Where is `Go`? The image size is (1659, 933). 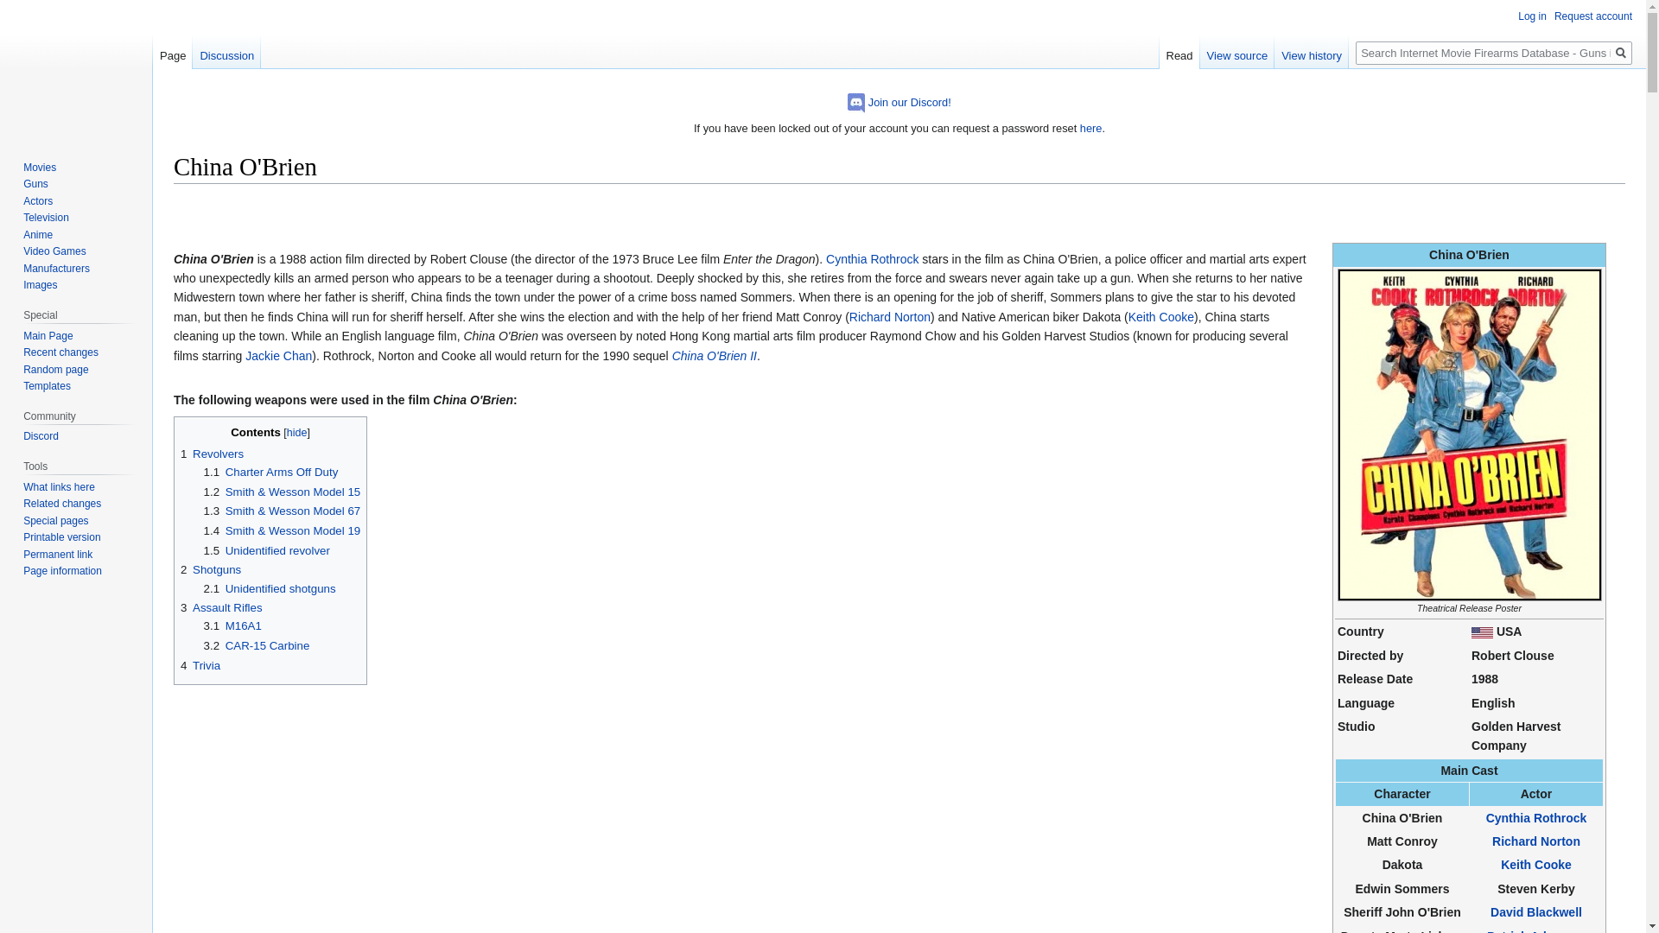
Go is located at coordinates (1621, 53).